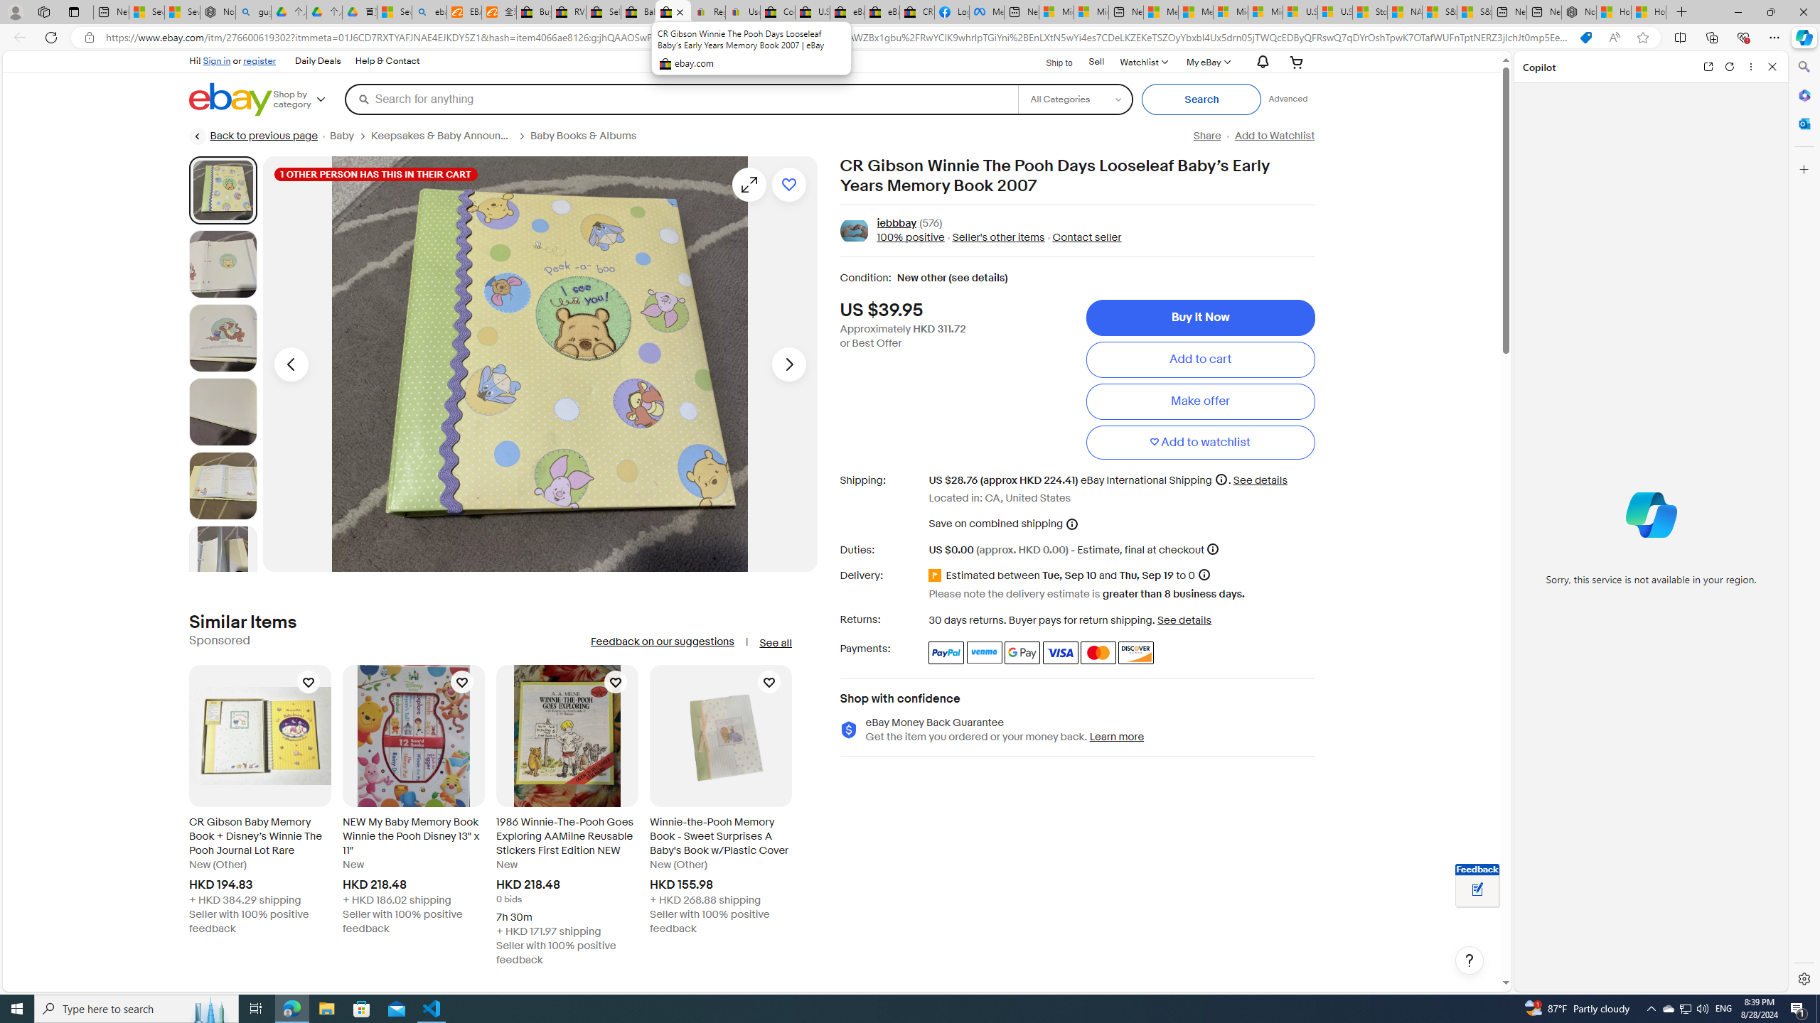 The width and height of the screenshot is (1820, 1023). Describe the element at coordinates (1061, 652) in the screenshot. I see `Visa` at that location.